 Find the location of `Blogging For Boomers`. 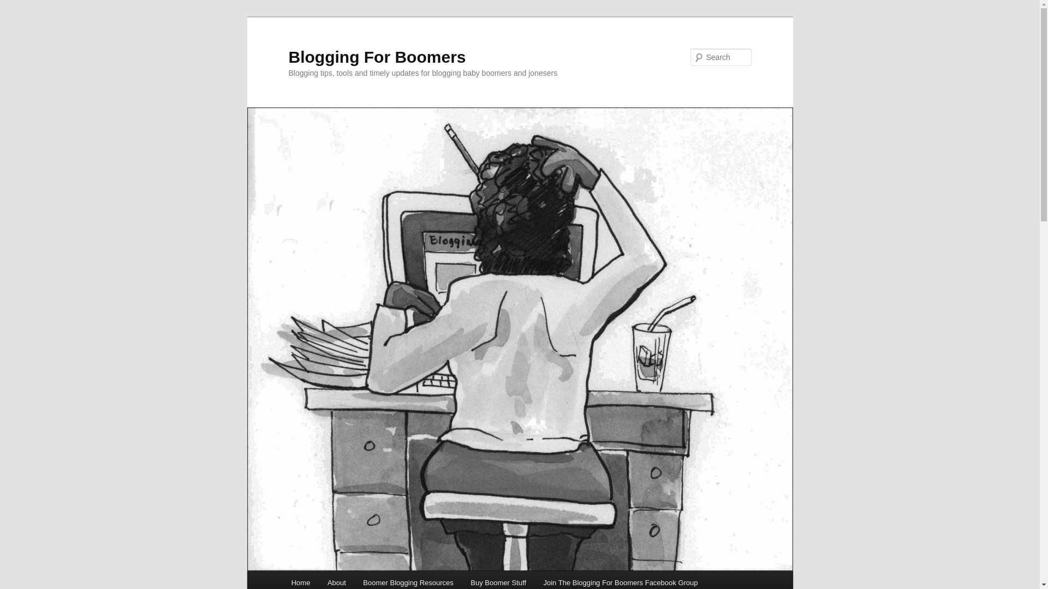

Blogging For Boomers is located at coordinates (377, 57).